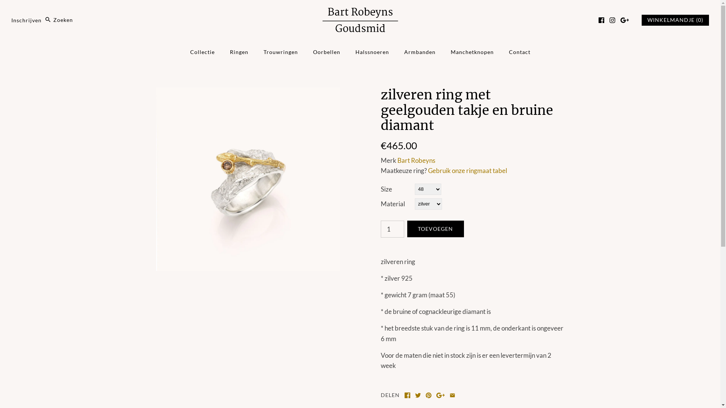 The width and height of the screenshot is (726, 408). Describe the element at coordinates (429, 395) in the screenshot. I see `Pinterest` at that location.